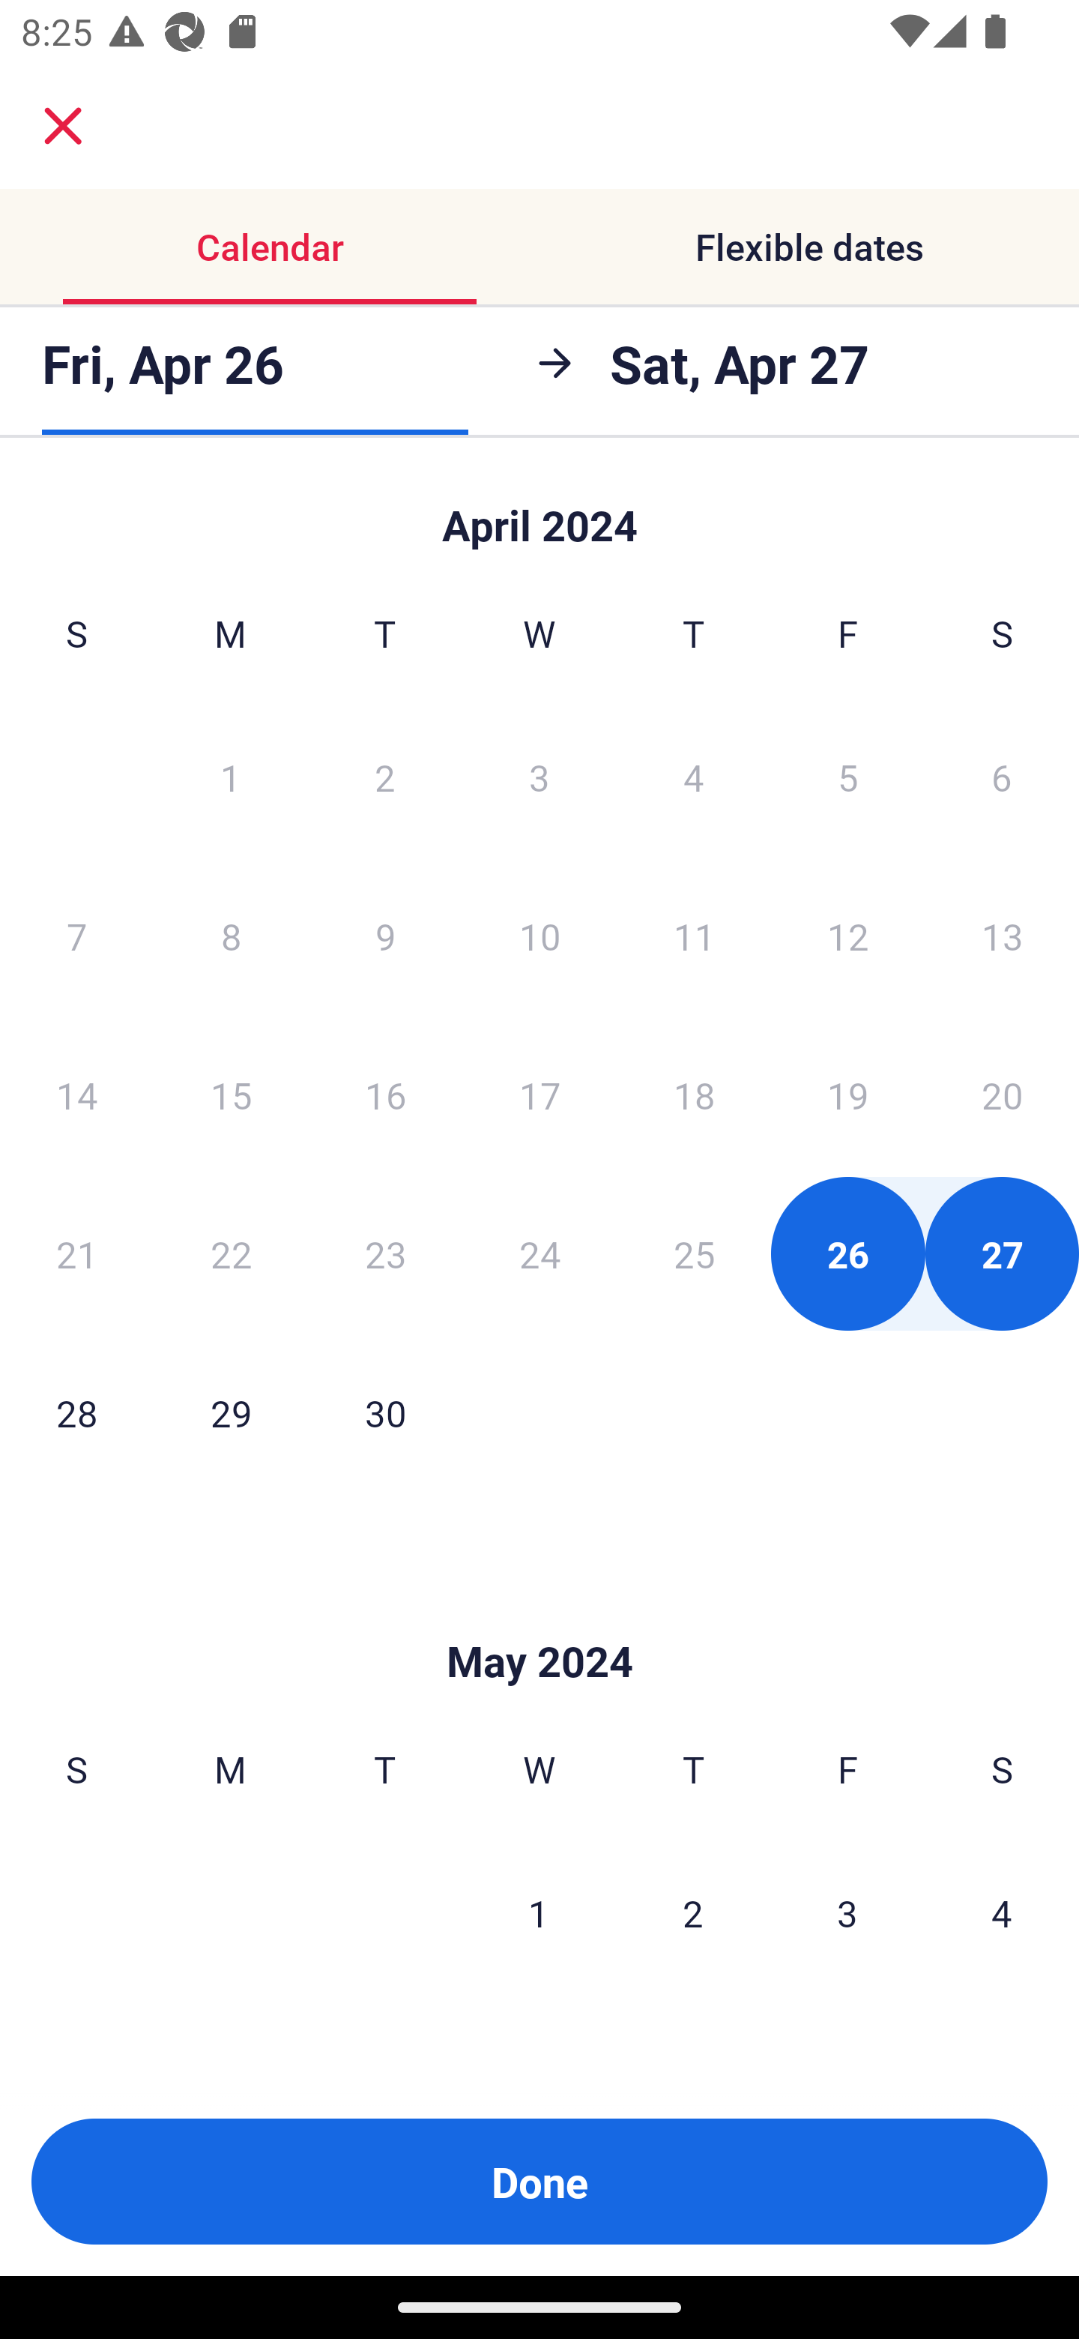 The height and width of the screenshot is (2339, 1079). Describe the element at coordinates (539, 1095) in the screenshot. I see `17 Wednesday, April 17, 2024` at that location.